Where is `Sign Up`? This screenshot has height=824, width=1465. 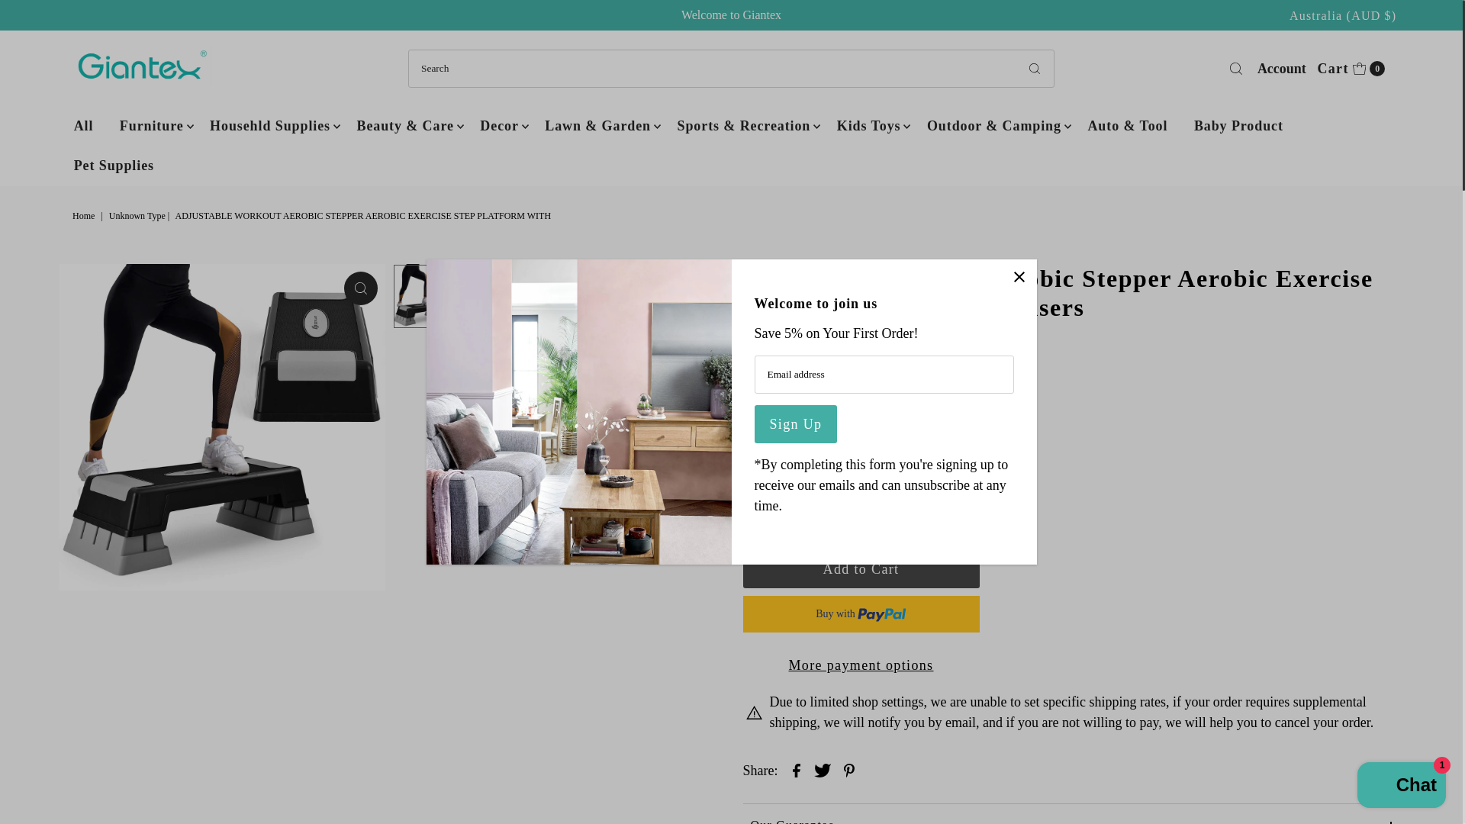 Sign Up is located at coordinates (795, 424).